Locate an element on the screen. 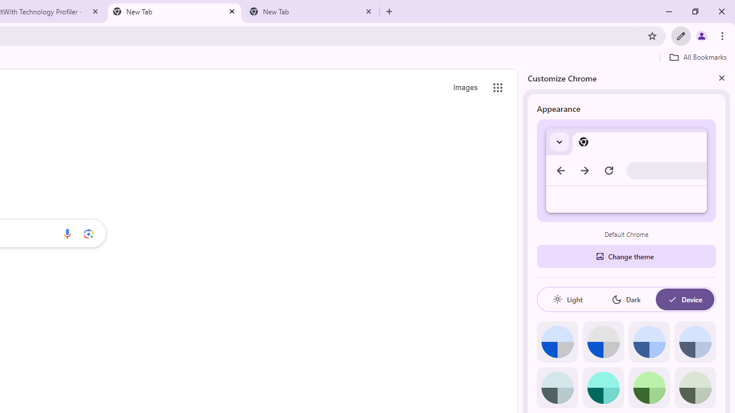  Grey is located at coordinates (557, 388).